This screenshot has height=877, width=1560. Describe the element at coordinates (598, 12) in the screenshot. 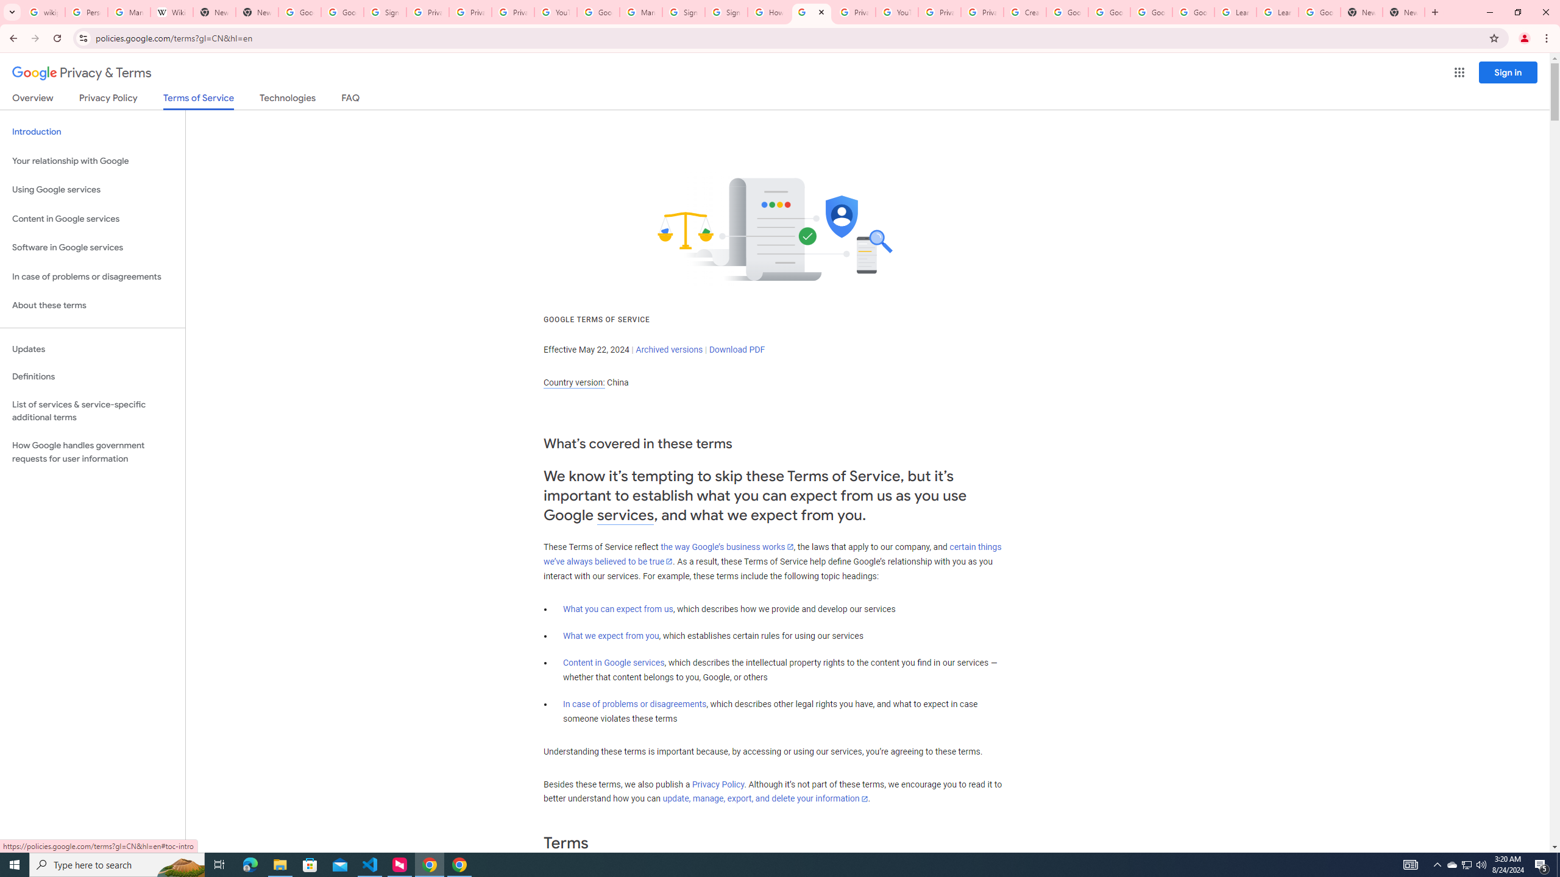

I see `Google Account Help` at that location.